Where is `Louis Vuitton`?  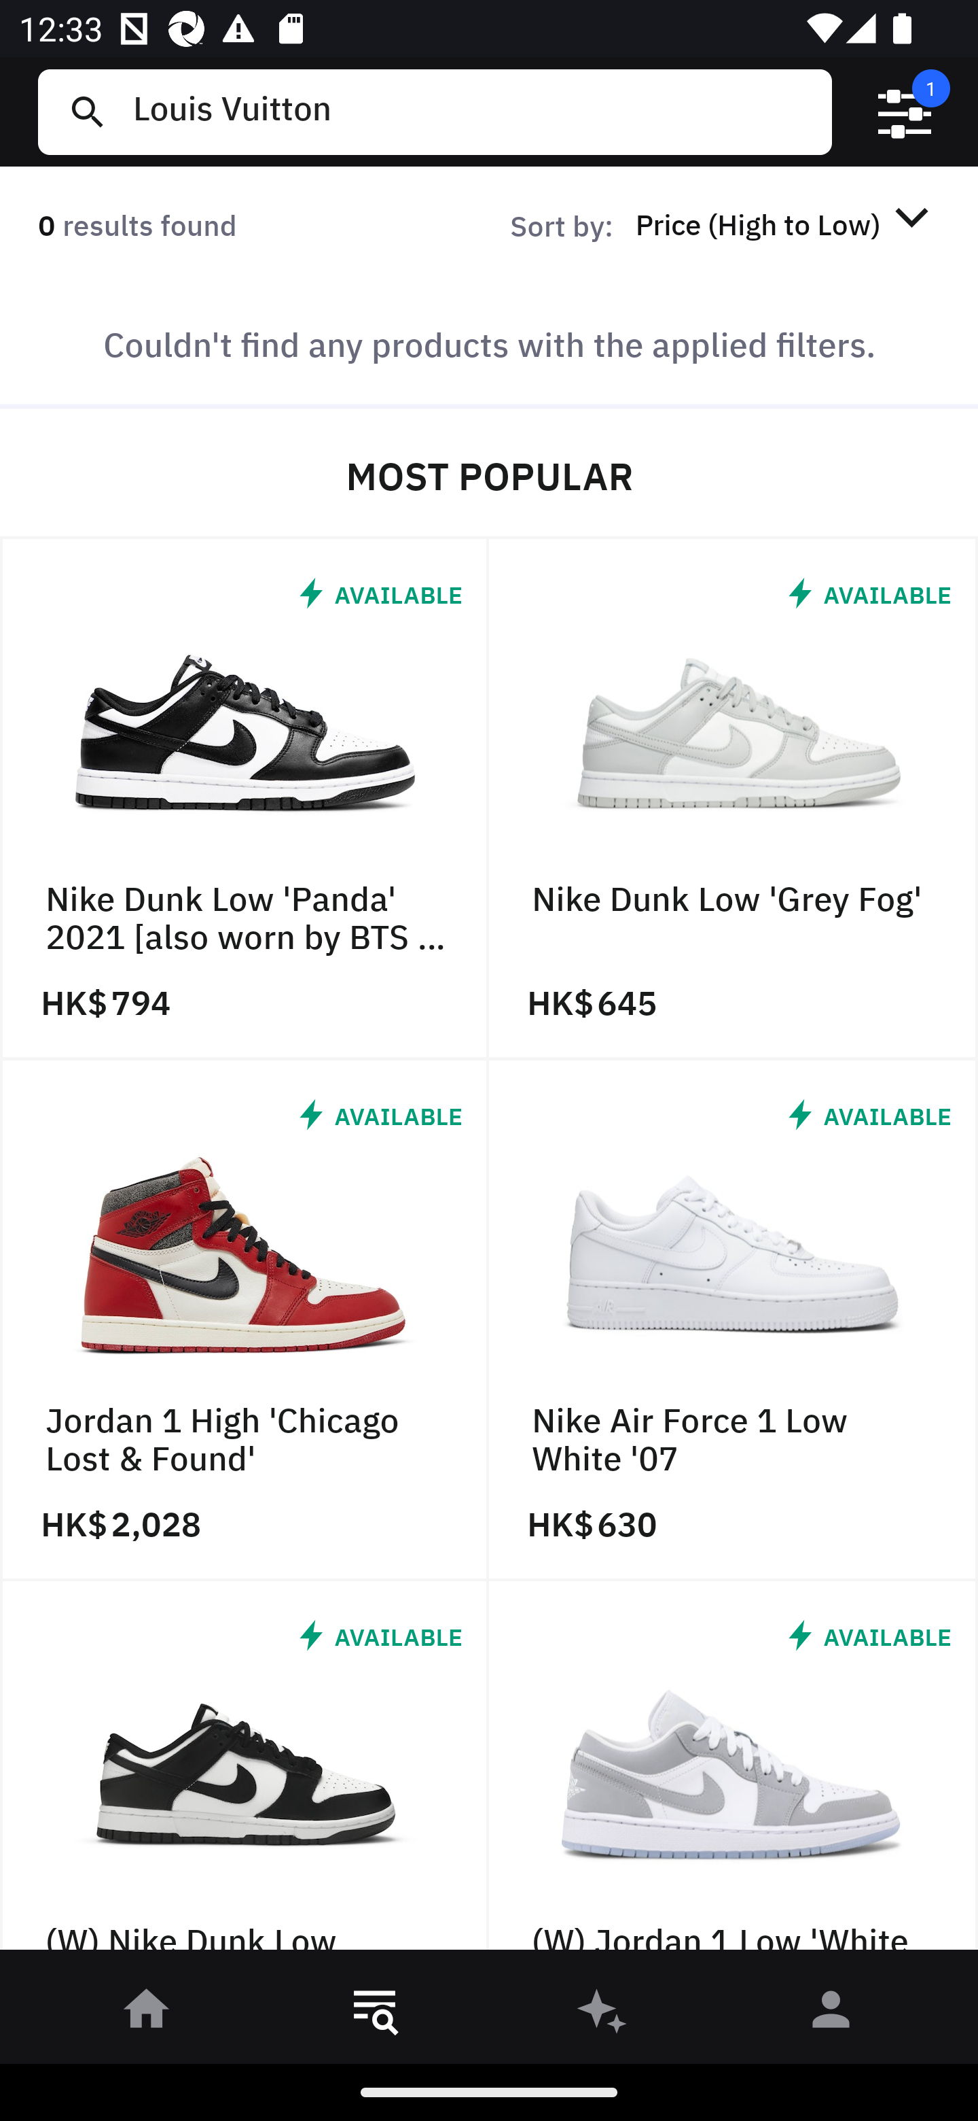
Louis Vuitton is located at coordinates (472, 111).